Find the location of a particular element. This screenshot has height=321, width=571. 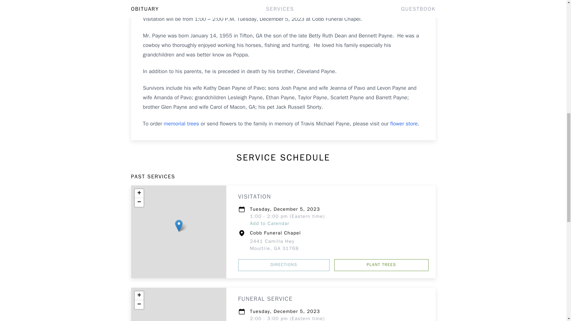

Zoom in is located at coordinates (139, 295).